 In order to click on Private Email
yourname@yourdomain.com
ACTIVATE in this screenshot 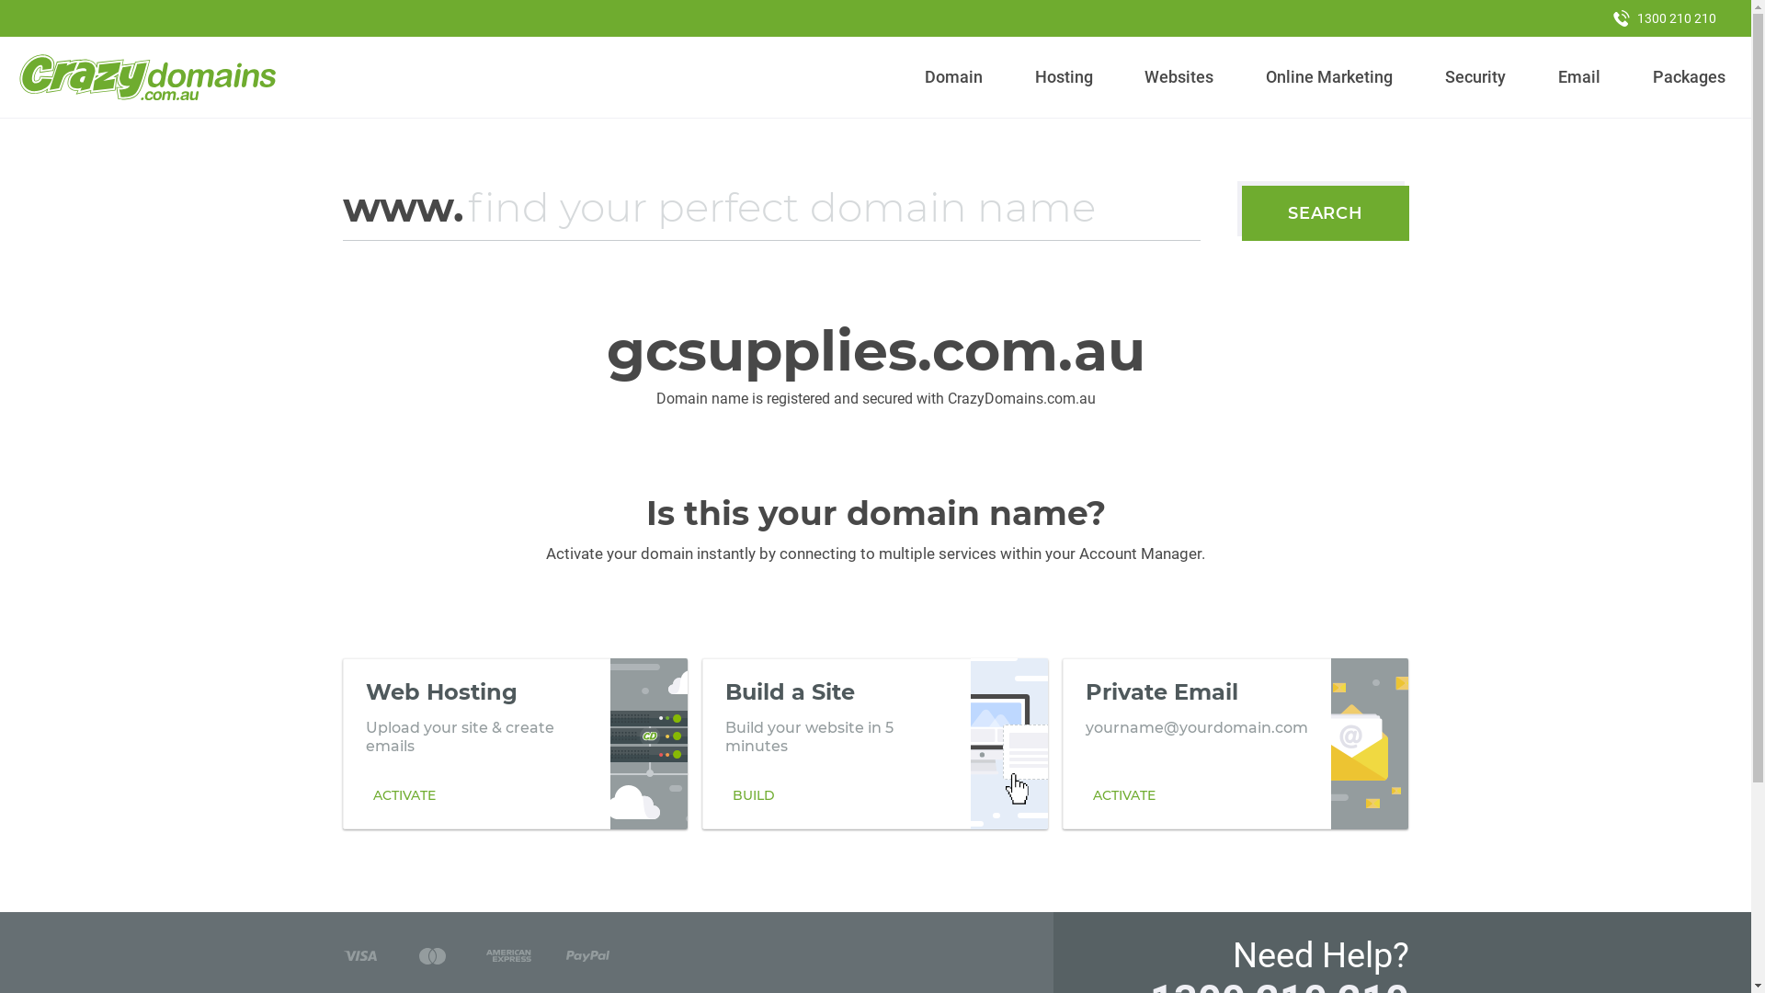, I will do `click(1235, 744)`.